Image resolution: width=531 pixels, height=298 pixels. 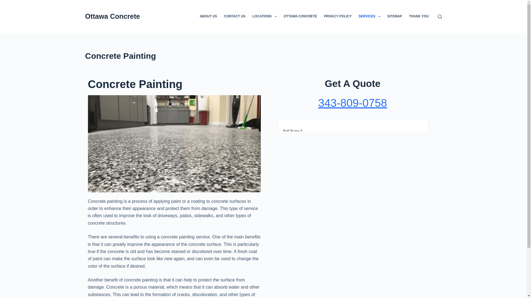 I want to click on Skip to content, so click(x=6, y=3).